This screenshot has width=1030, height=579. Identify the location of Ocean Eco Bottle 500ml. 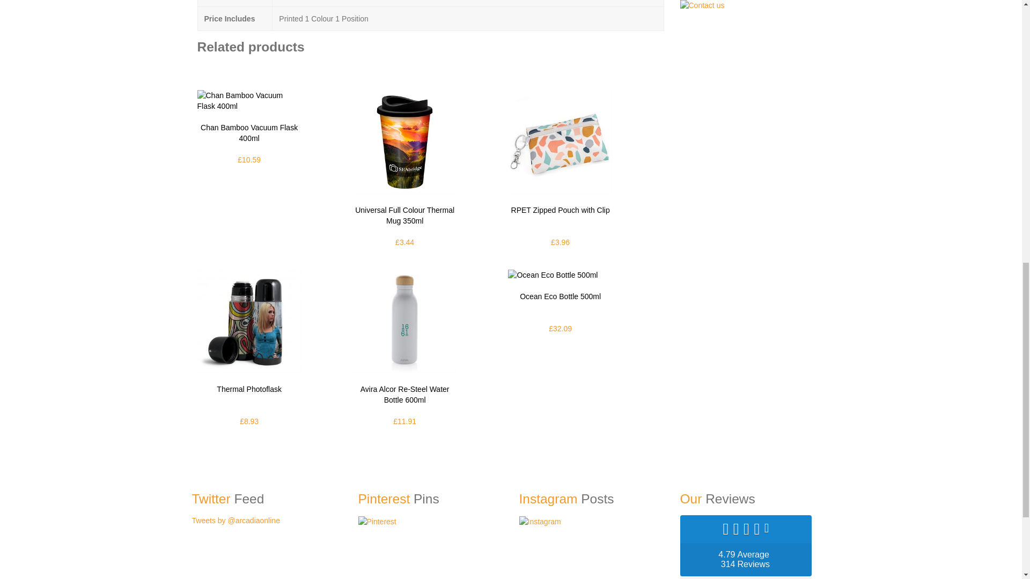
(553, 274).